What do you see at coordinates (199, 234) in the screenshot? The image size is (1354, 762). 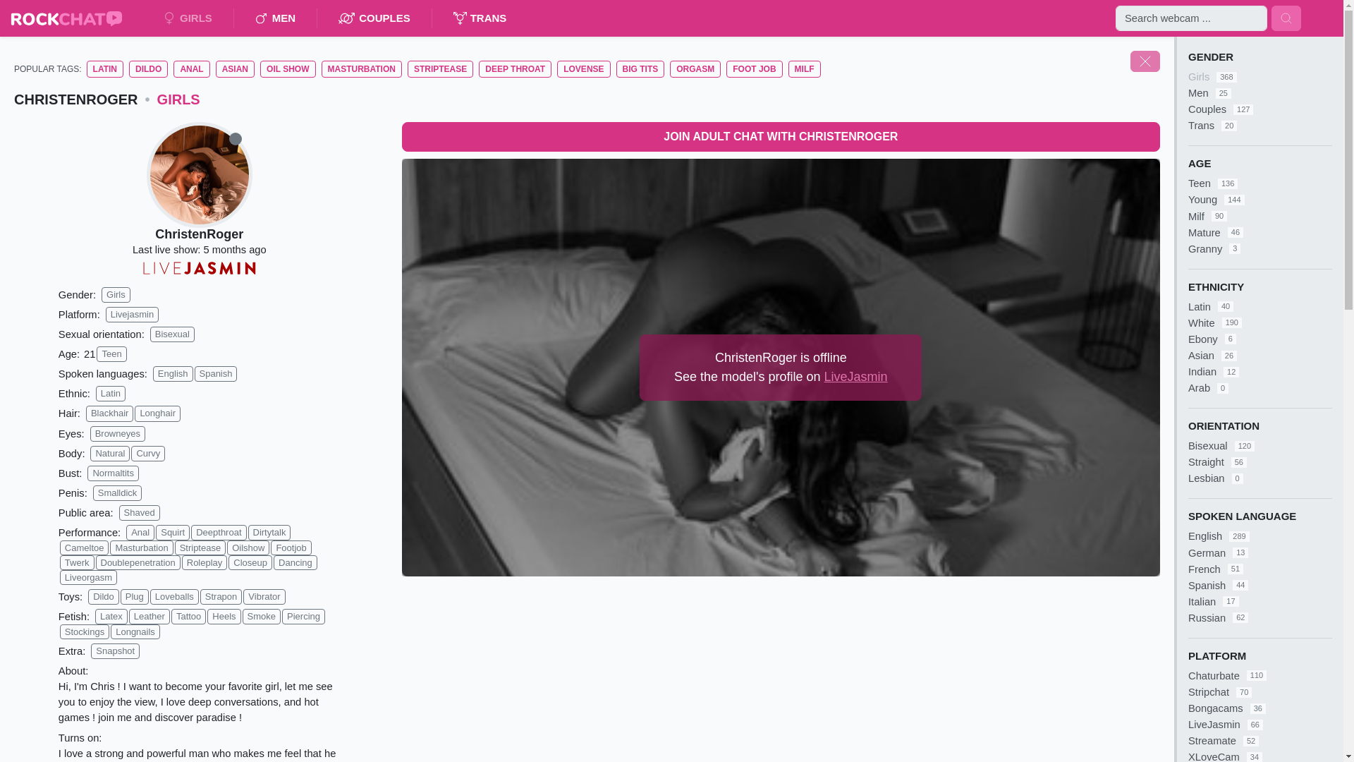 I see `ChristenRoger` at bounding box center [199, 234].